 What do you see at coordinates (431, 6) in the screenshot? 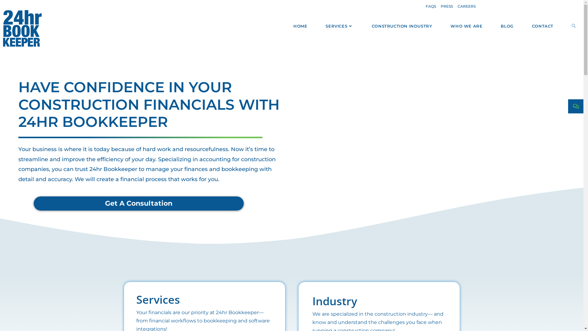
I see `FAQS` at bounding box center [431, 6].